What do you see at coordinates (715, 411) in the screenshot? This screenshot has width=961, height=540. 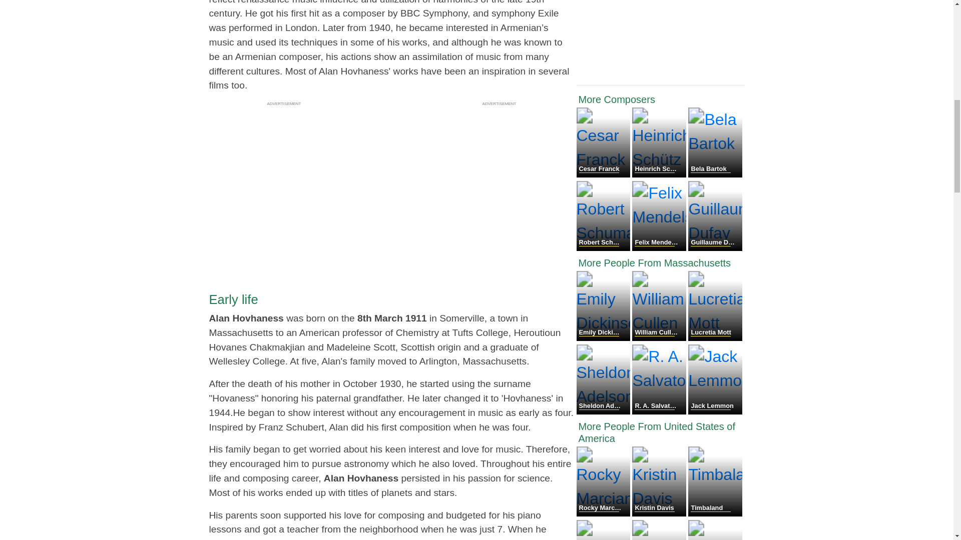 I see `Jack Lemmon` at bounding box center [715, 411].